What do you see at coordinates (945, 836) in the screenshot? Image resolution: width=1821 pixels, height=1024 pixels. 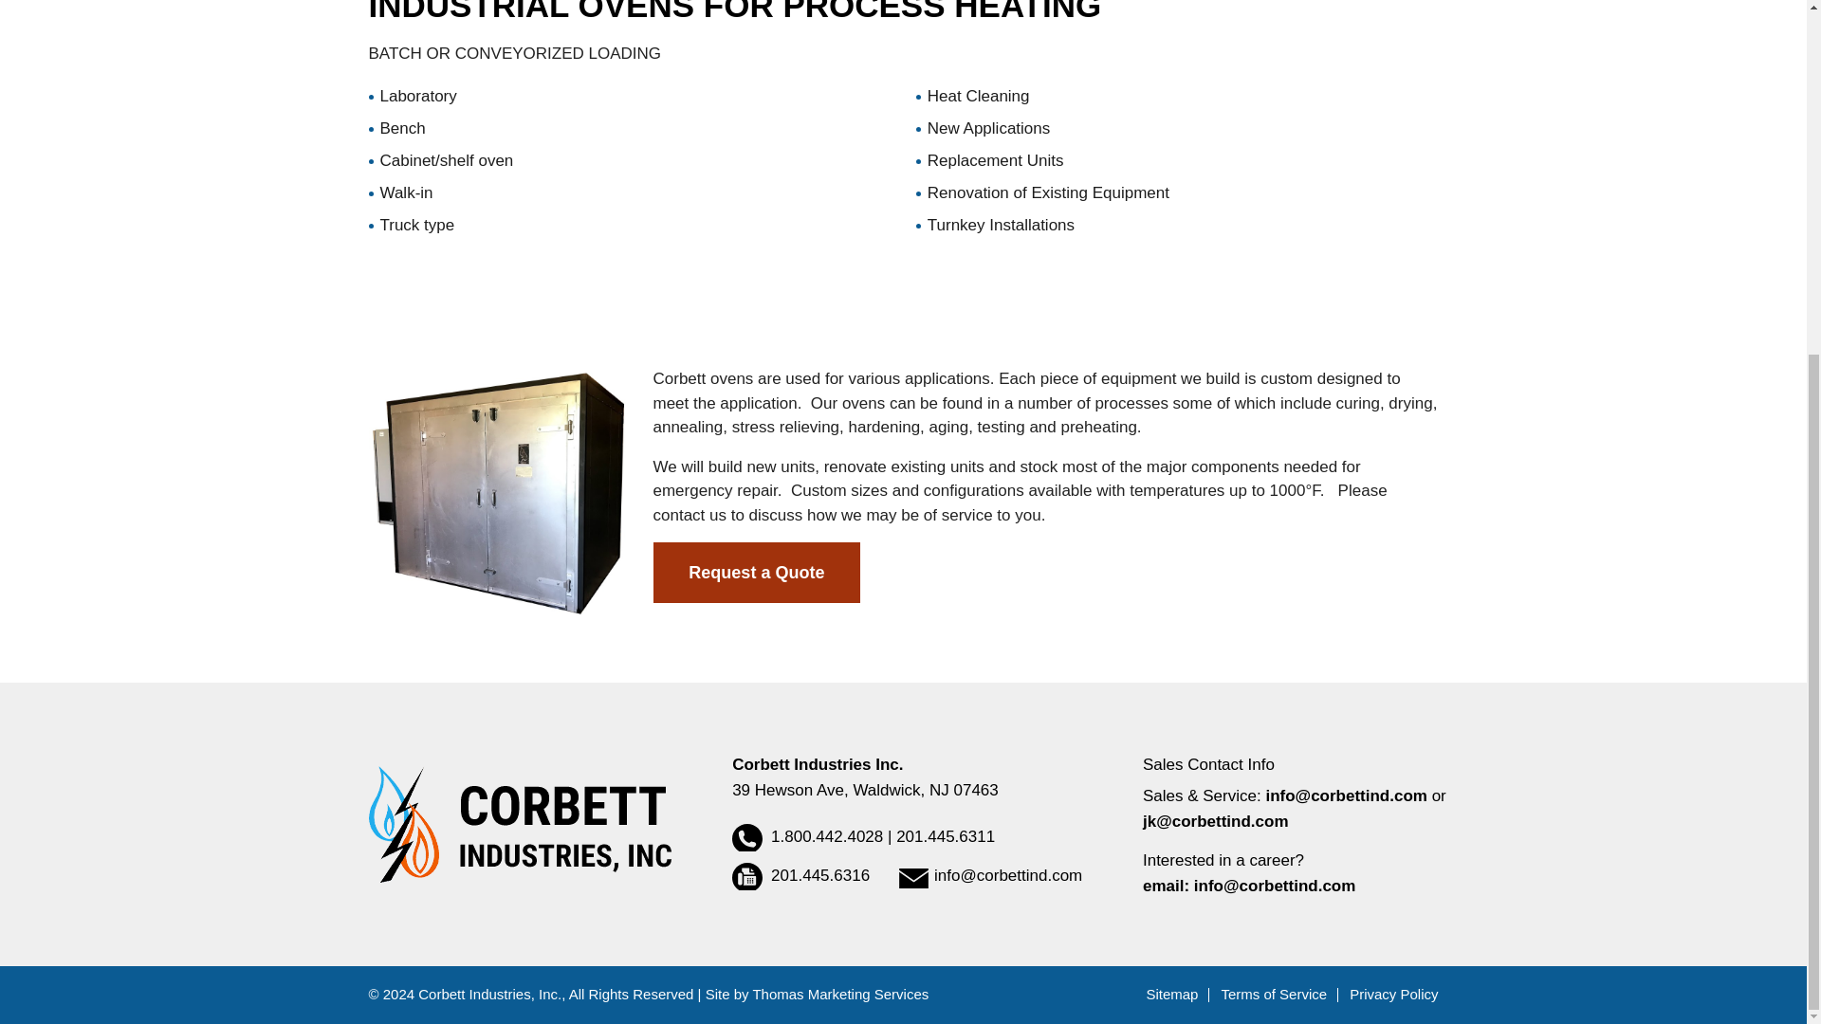 I see `201.445.6311` at bounding box center [945, 836].